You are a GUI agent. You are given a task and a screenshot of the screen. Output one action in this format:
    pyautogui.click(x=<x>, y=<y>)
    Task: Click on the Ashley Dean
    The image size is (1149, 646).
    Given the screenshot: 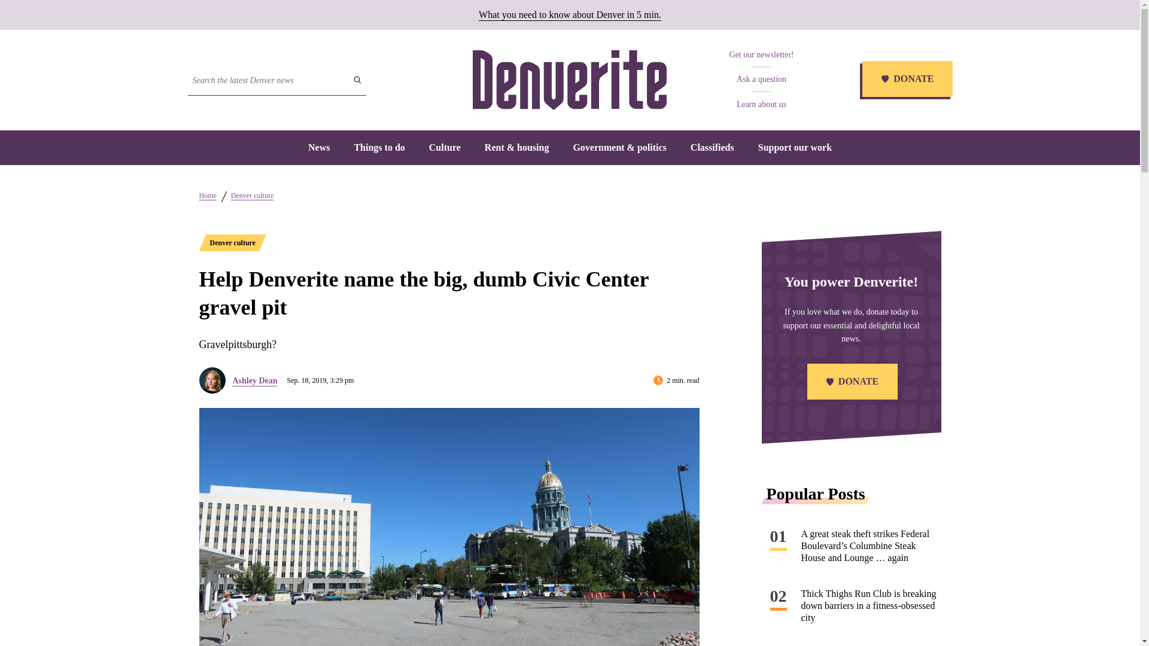 What is the action you would take?
    pyautogui.click(x=254, y=380)
    